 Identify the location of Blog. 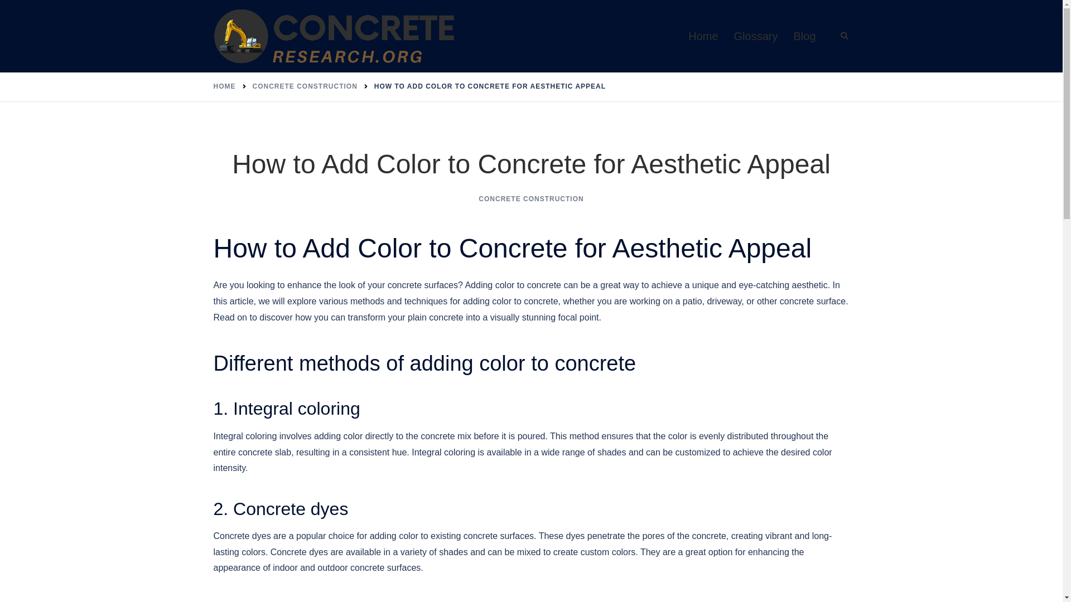
(804, 36).